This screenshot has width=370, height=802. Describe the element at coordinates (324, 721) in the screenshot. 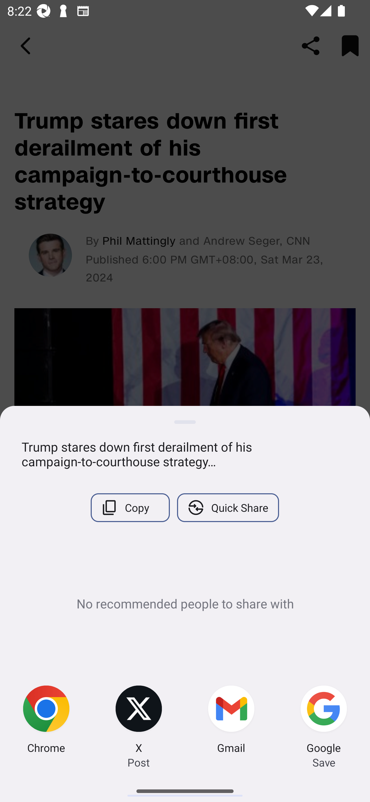

I see `Google Save` at that location.